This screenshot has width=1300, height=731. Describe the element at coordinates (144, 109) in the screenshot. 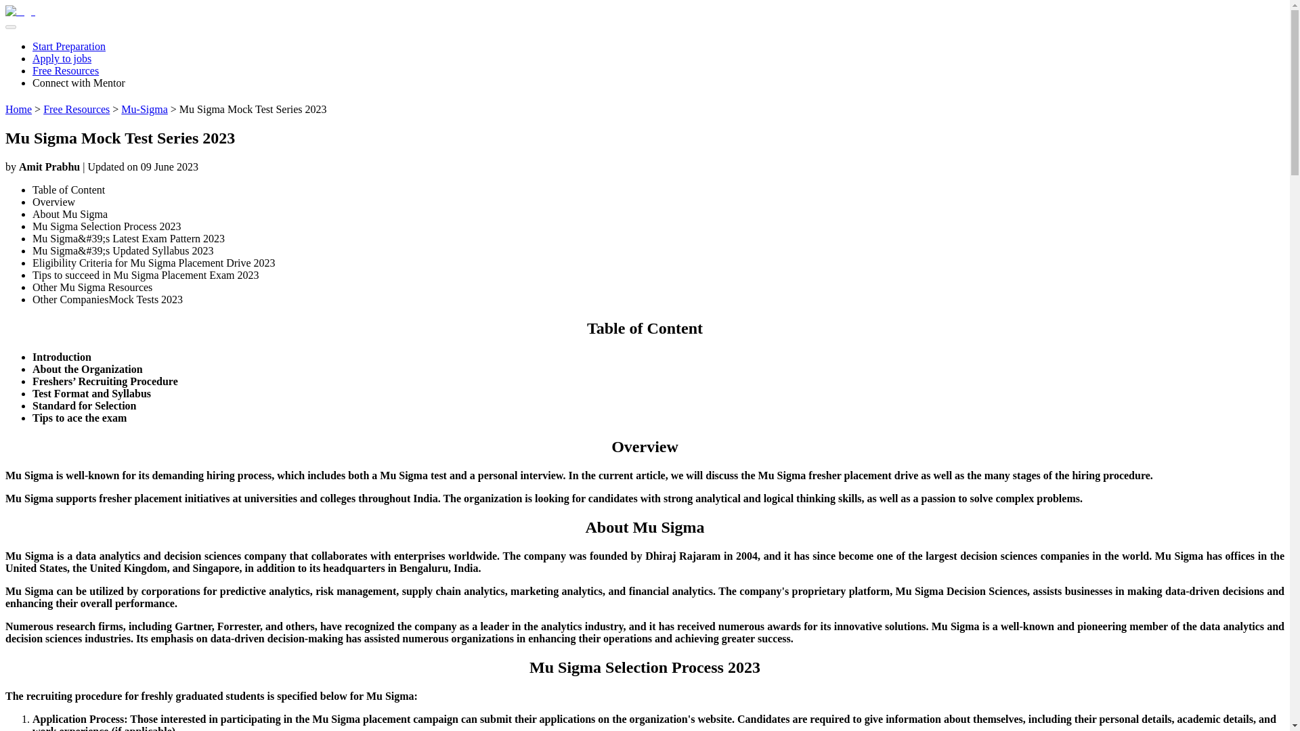

I see `Mu-Sigma` at that location.